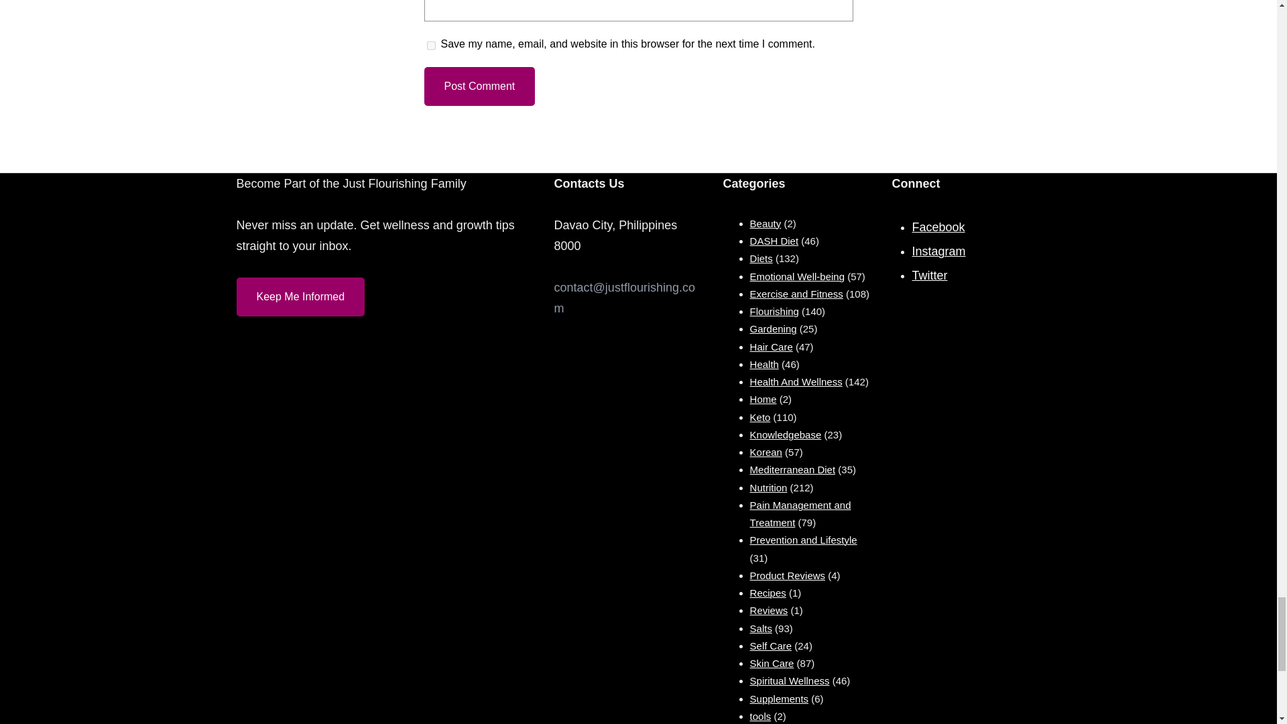 The height and width of the screenshot is (724, 1287). What do you see at coordinates (766, 452) in the screenshot?
I see `Korean` at bounding box center [766, 452].